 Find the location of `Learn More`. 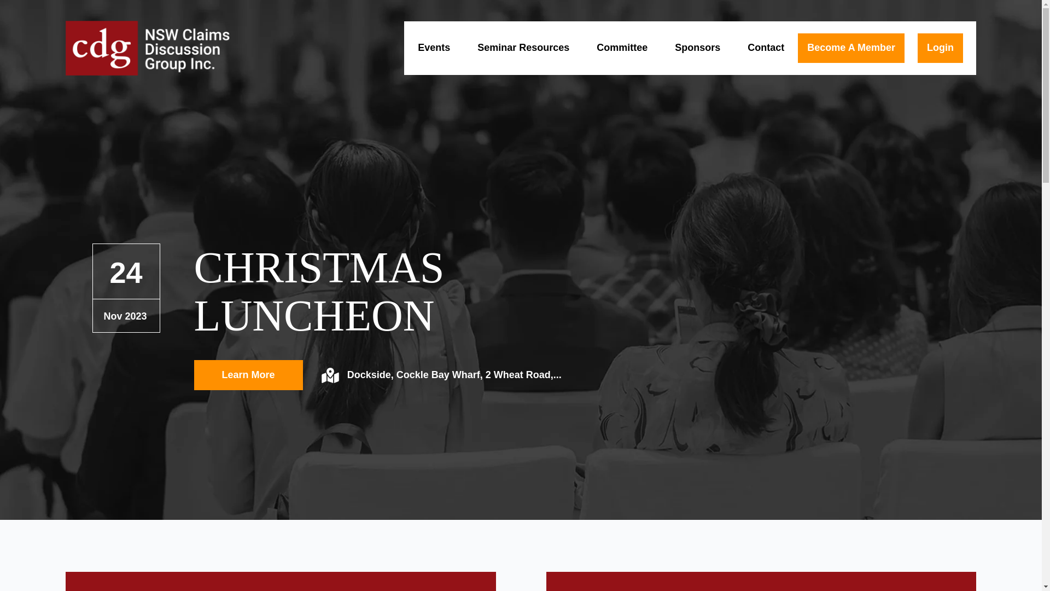

Learn More is located at coordinates (248, 375).